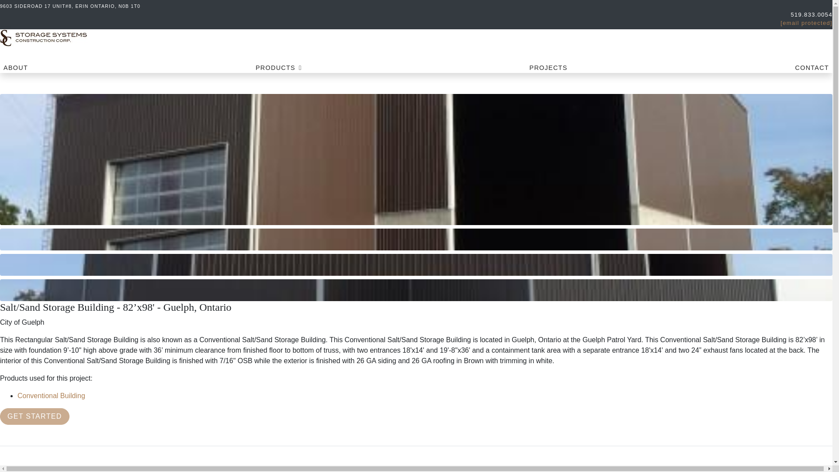 The width and height of the screenshot is (839, 472). I want to click on GET STARTED, so click(35, 416).